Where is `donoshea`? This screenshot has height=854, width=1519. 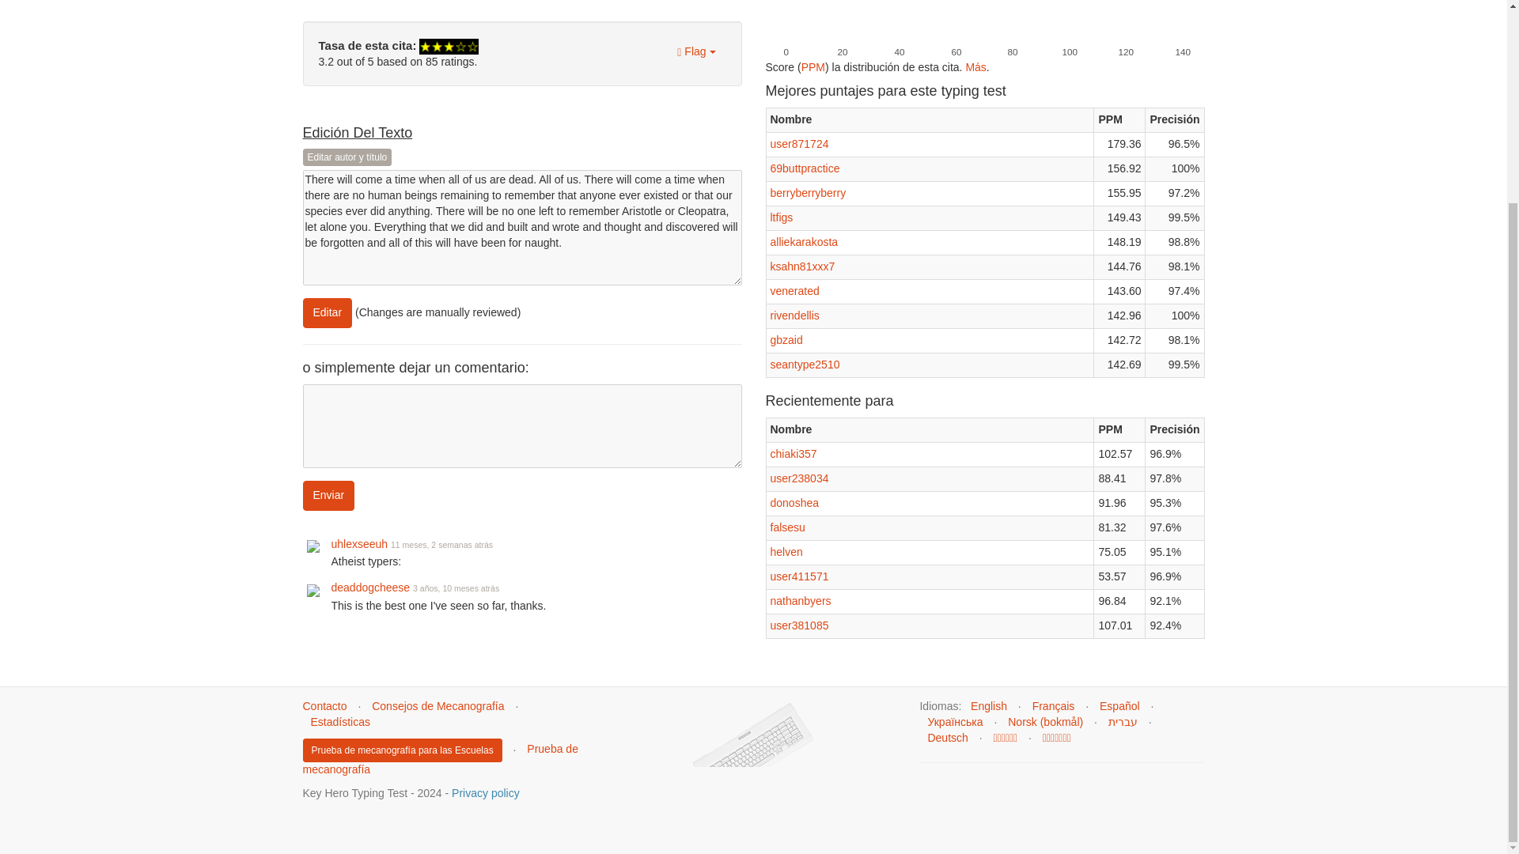
donoshea is located at coordinates (794, 502).